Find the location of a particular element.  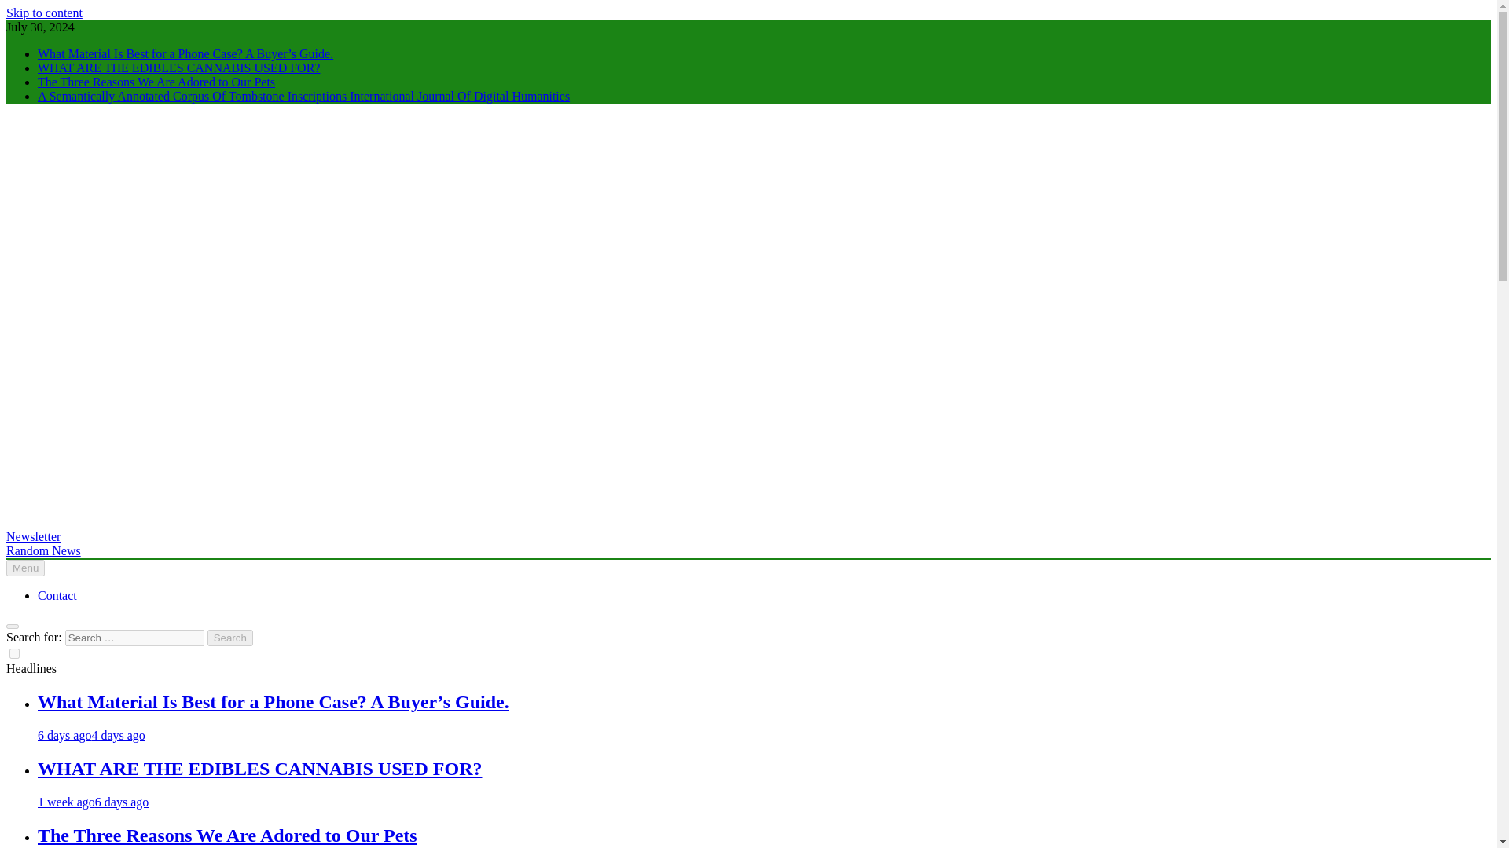

1 week ago6 days ago is located at coordinates (93, 802).